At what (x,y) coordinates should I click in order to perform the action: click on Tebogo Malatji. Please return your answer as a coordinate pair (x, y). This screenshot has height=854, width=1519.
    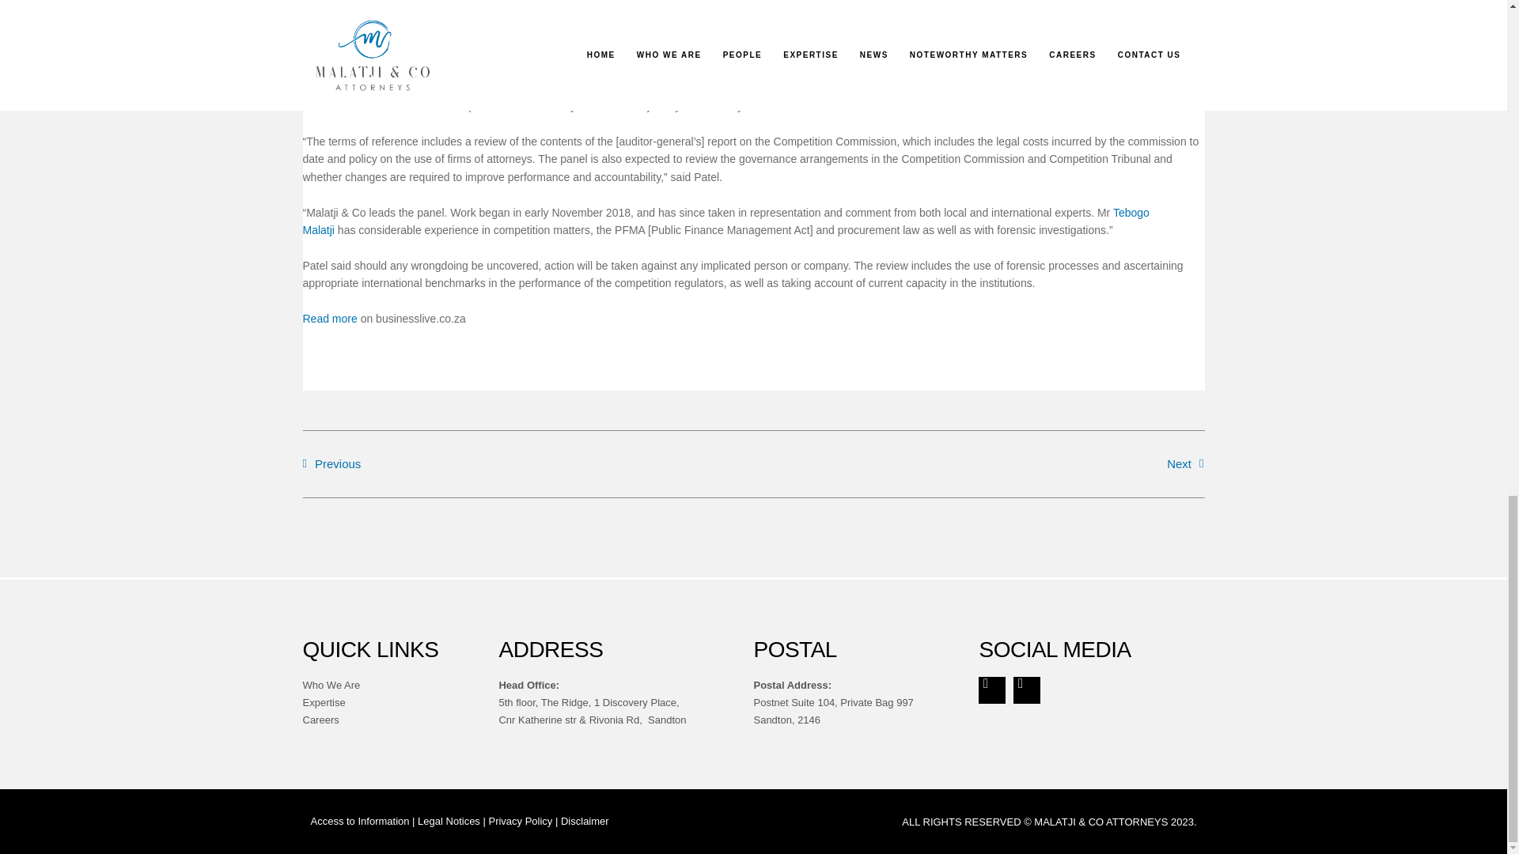
    Looking at the image, I should click on (725, 221).